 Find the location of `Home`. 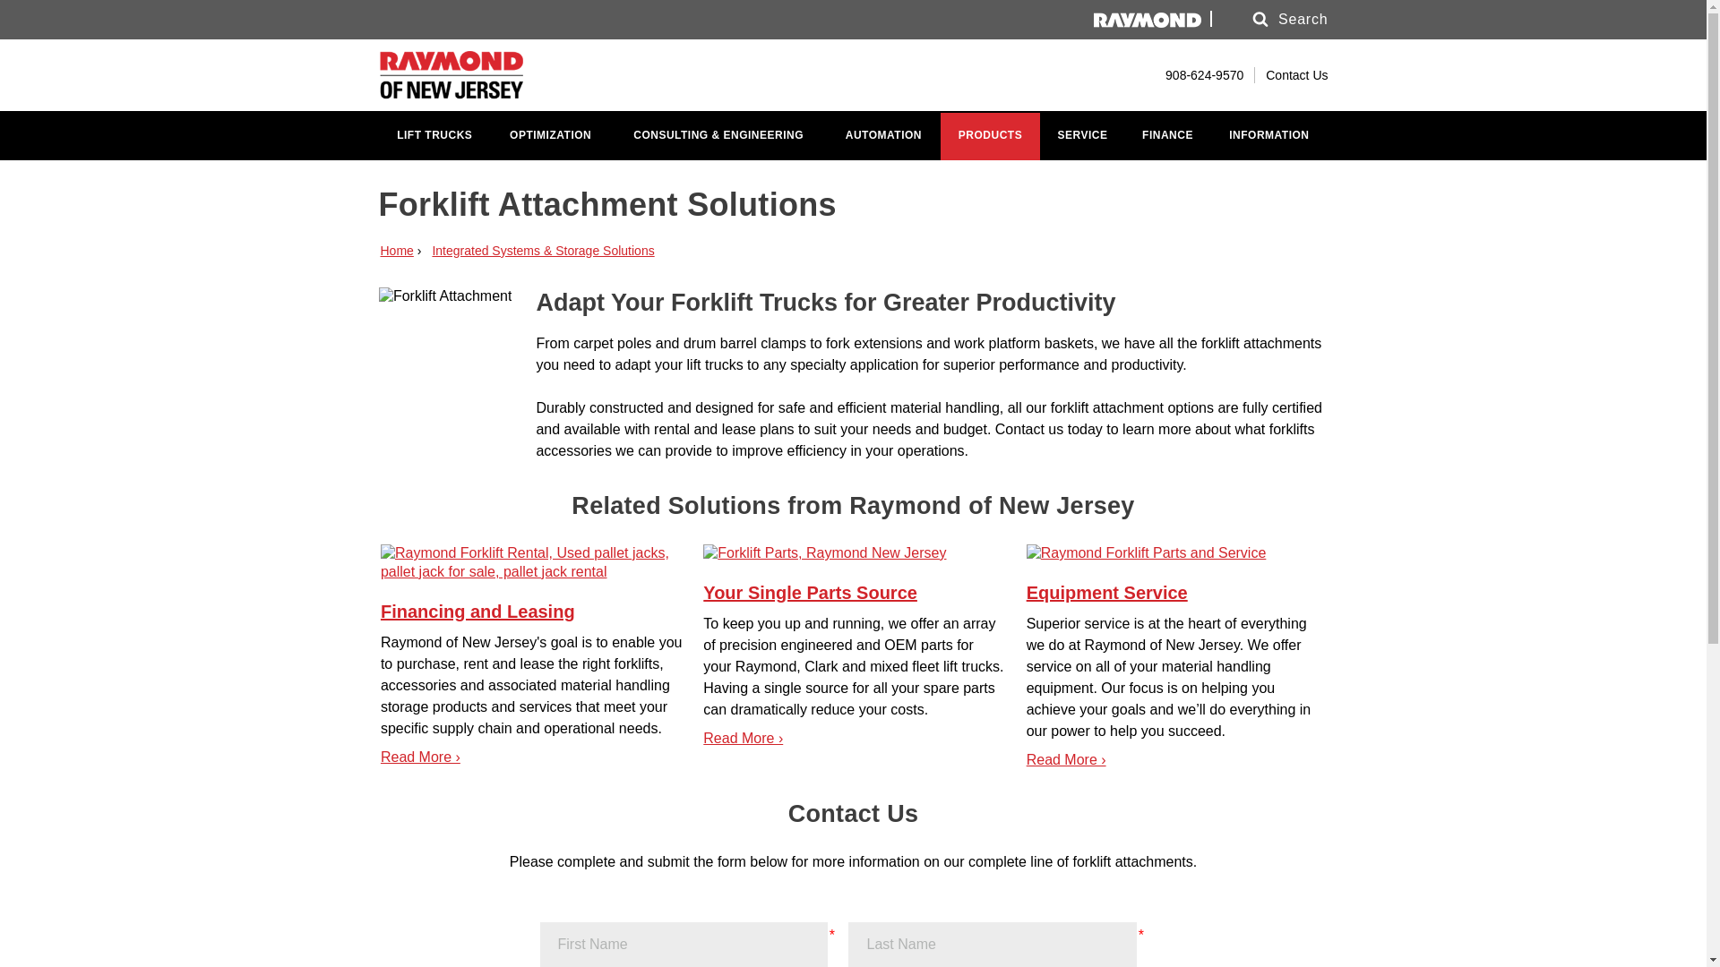

Home is located at coordinates (396, 251).